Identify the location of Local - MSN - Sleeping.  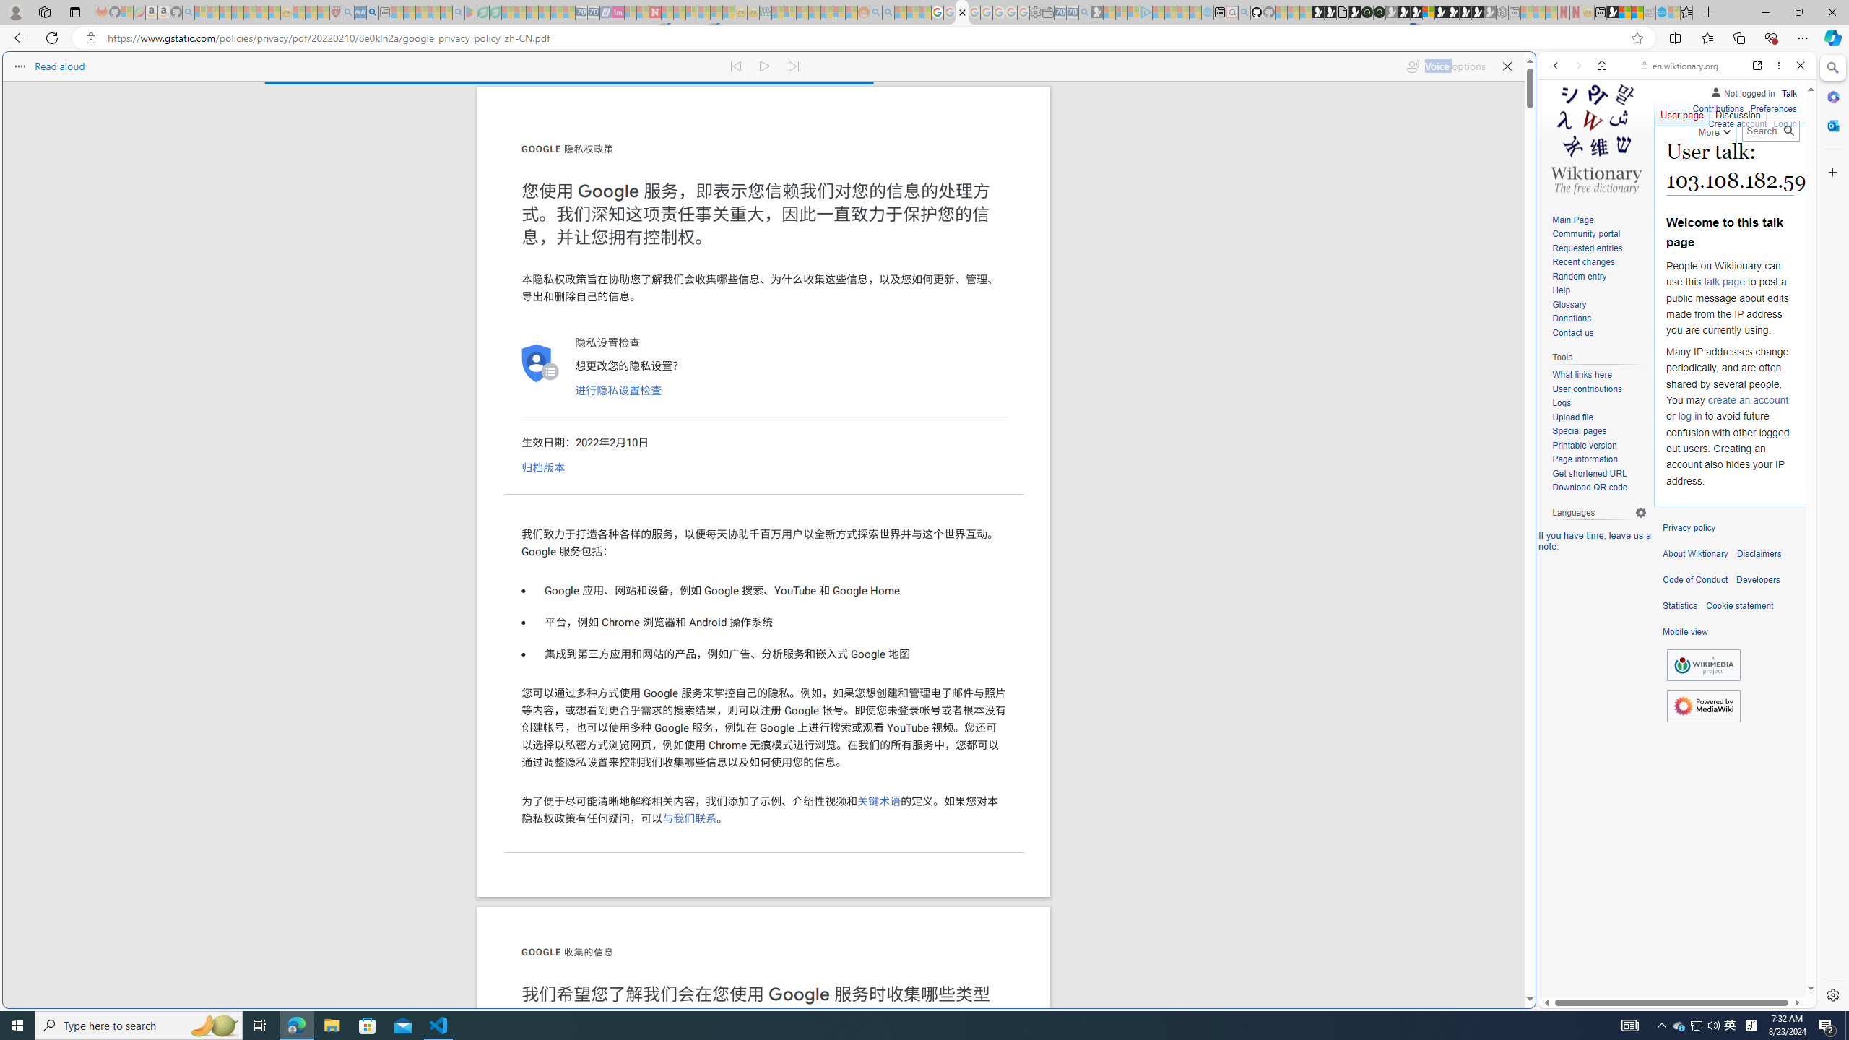
(324, 12).